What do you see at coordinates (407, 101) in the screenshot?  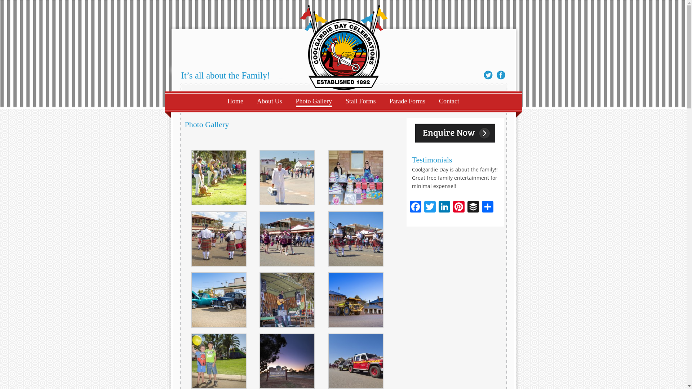 I see `Parade Forms` at bounding box center [407, 101].